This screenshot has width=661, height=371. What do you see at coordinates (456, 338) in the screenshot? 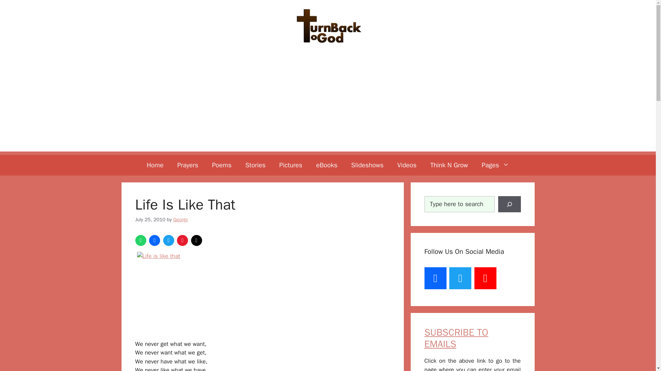
I see `SUBSCRIBE TO EMAILS` at bounding box center [456, 338].